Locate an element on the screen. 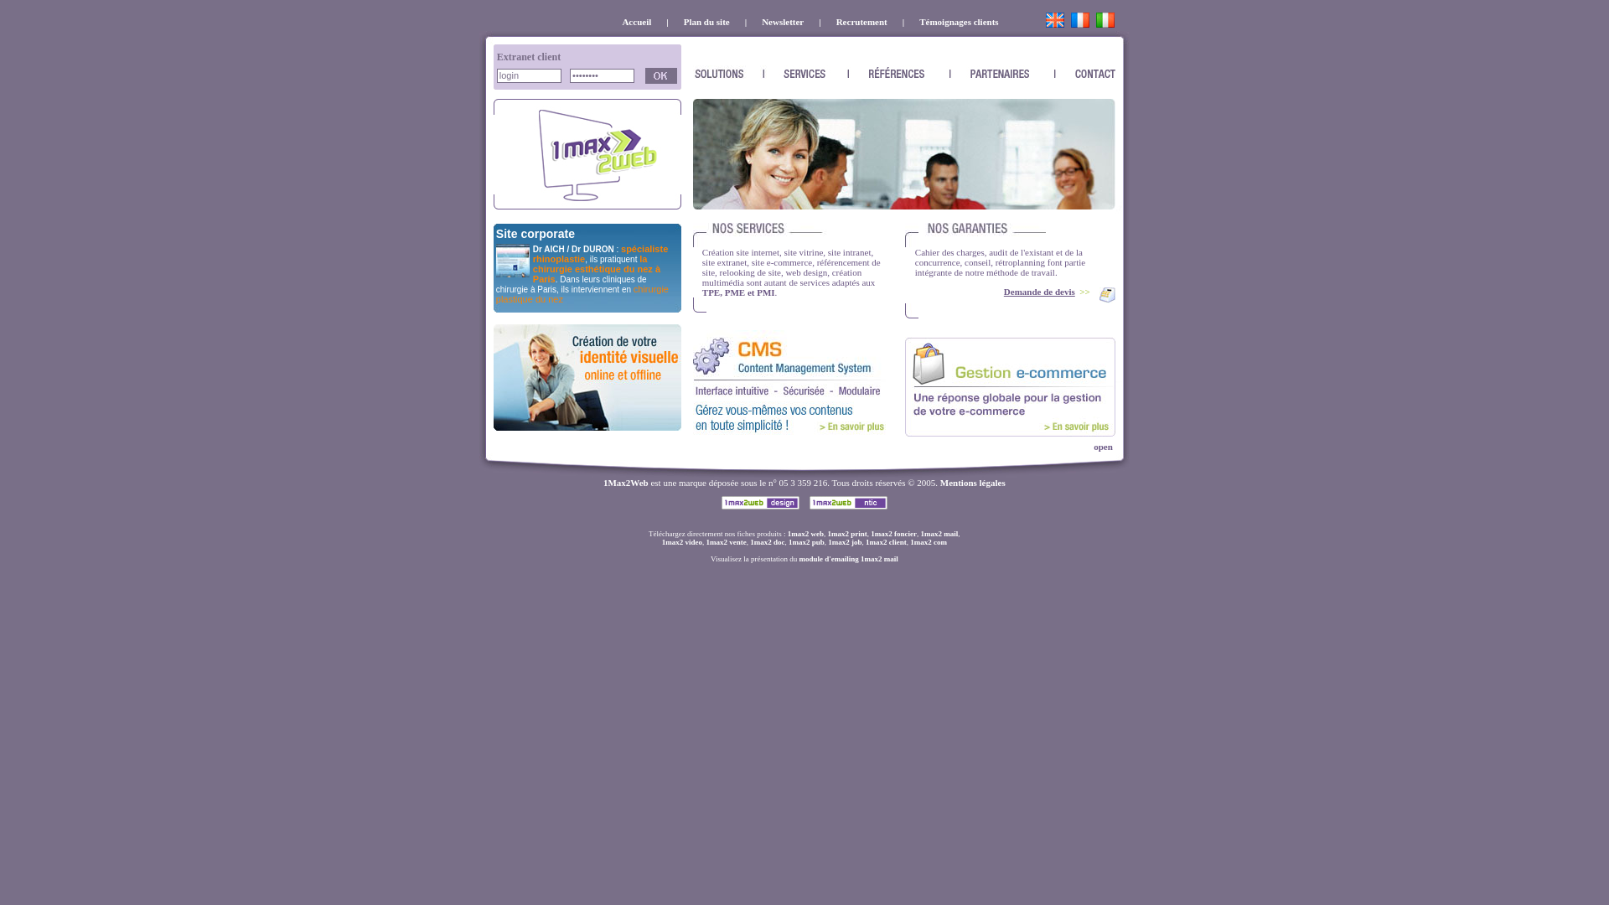  Accueil is located at coordinates (637, 22).